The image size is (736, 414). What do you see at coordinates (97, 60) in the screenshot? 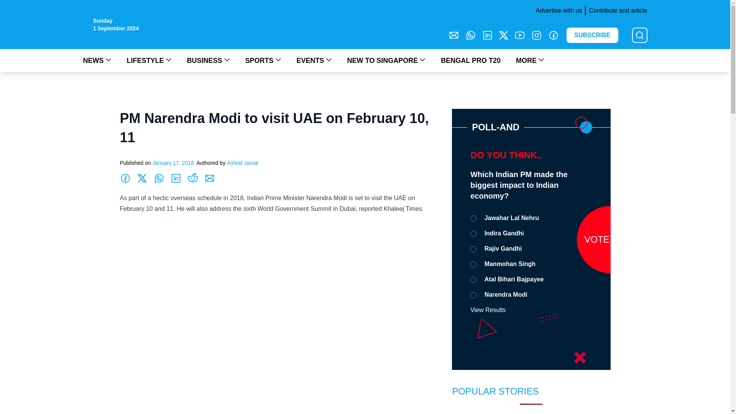
I see `NEWS` at bounding box center [97, 60].